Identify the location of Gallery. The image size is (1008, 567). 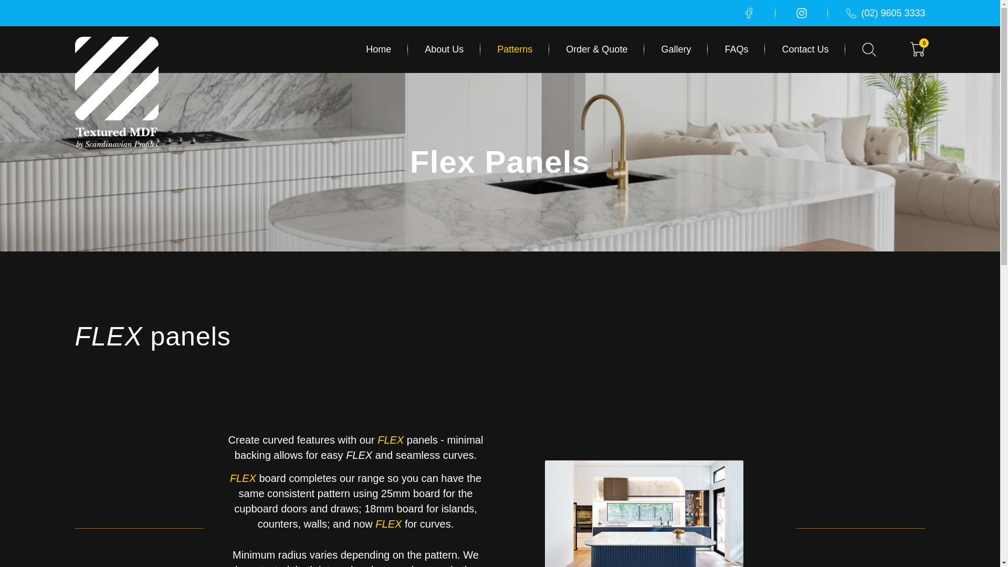
(675, 49).